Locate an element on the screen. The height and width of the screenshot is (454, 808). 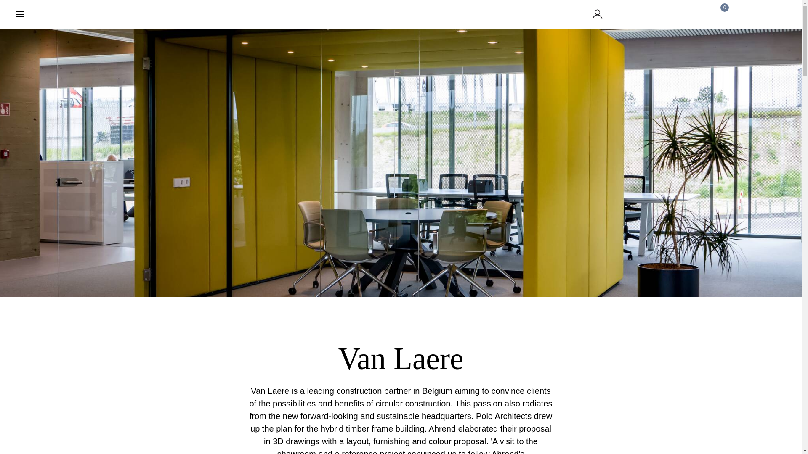
Languages is located at coordinates (690, 14).